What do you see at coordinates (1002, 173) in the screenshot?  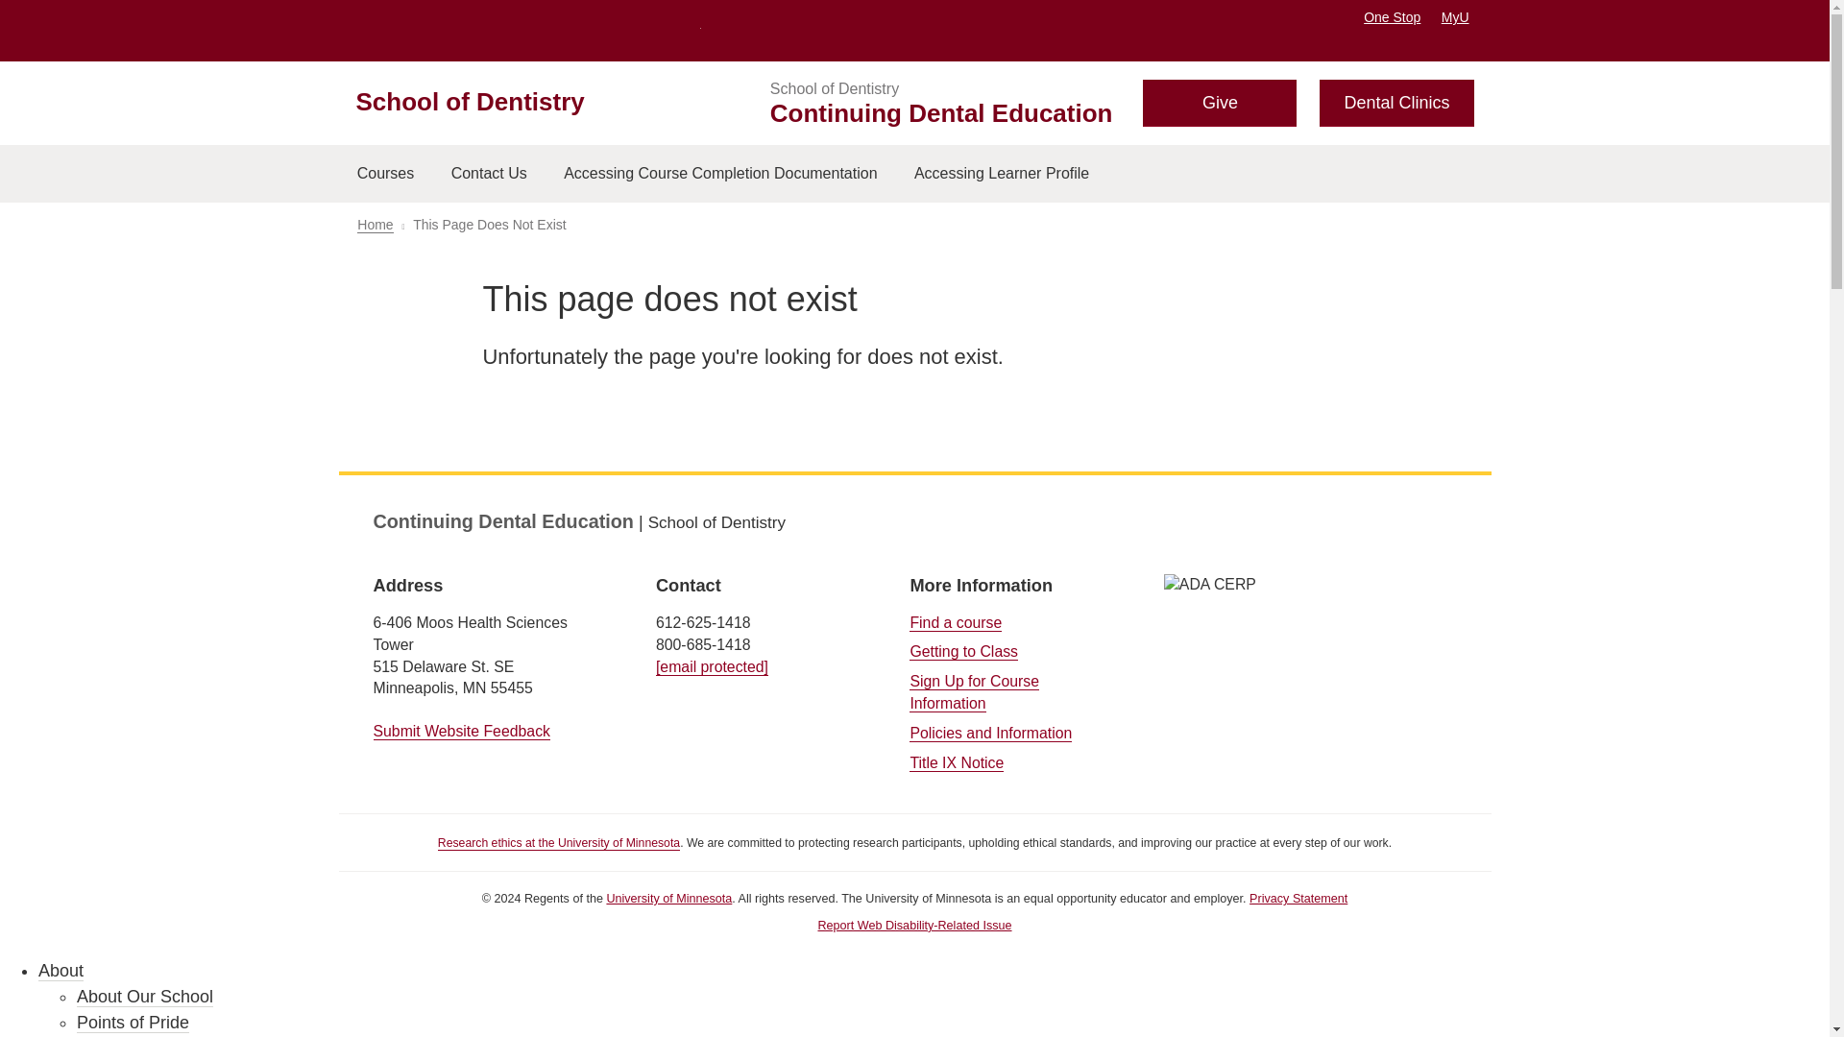 I see `Accessing Learner Profile` at bounding box center [1002, 173].